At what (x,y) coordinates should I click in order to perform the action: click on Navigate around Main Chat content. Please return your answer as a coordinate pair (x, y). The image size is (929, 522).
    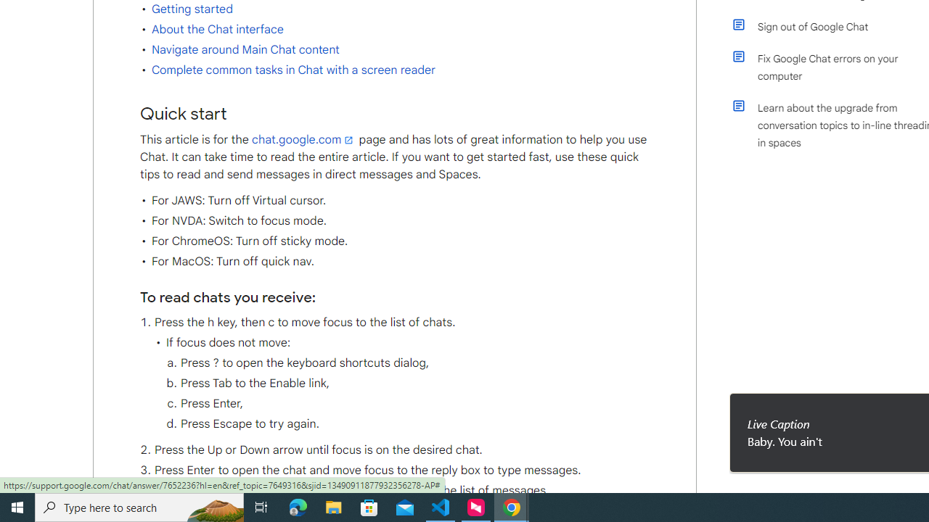
    Looking at the image, I should click on (245, 50).